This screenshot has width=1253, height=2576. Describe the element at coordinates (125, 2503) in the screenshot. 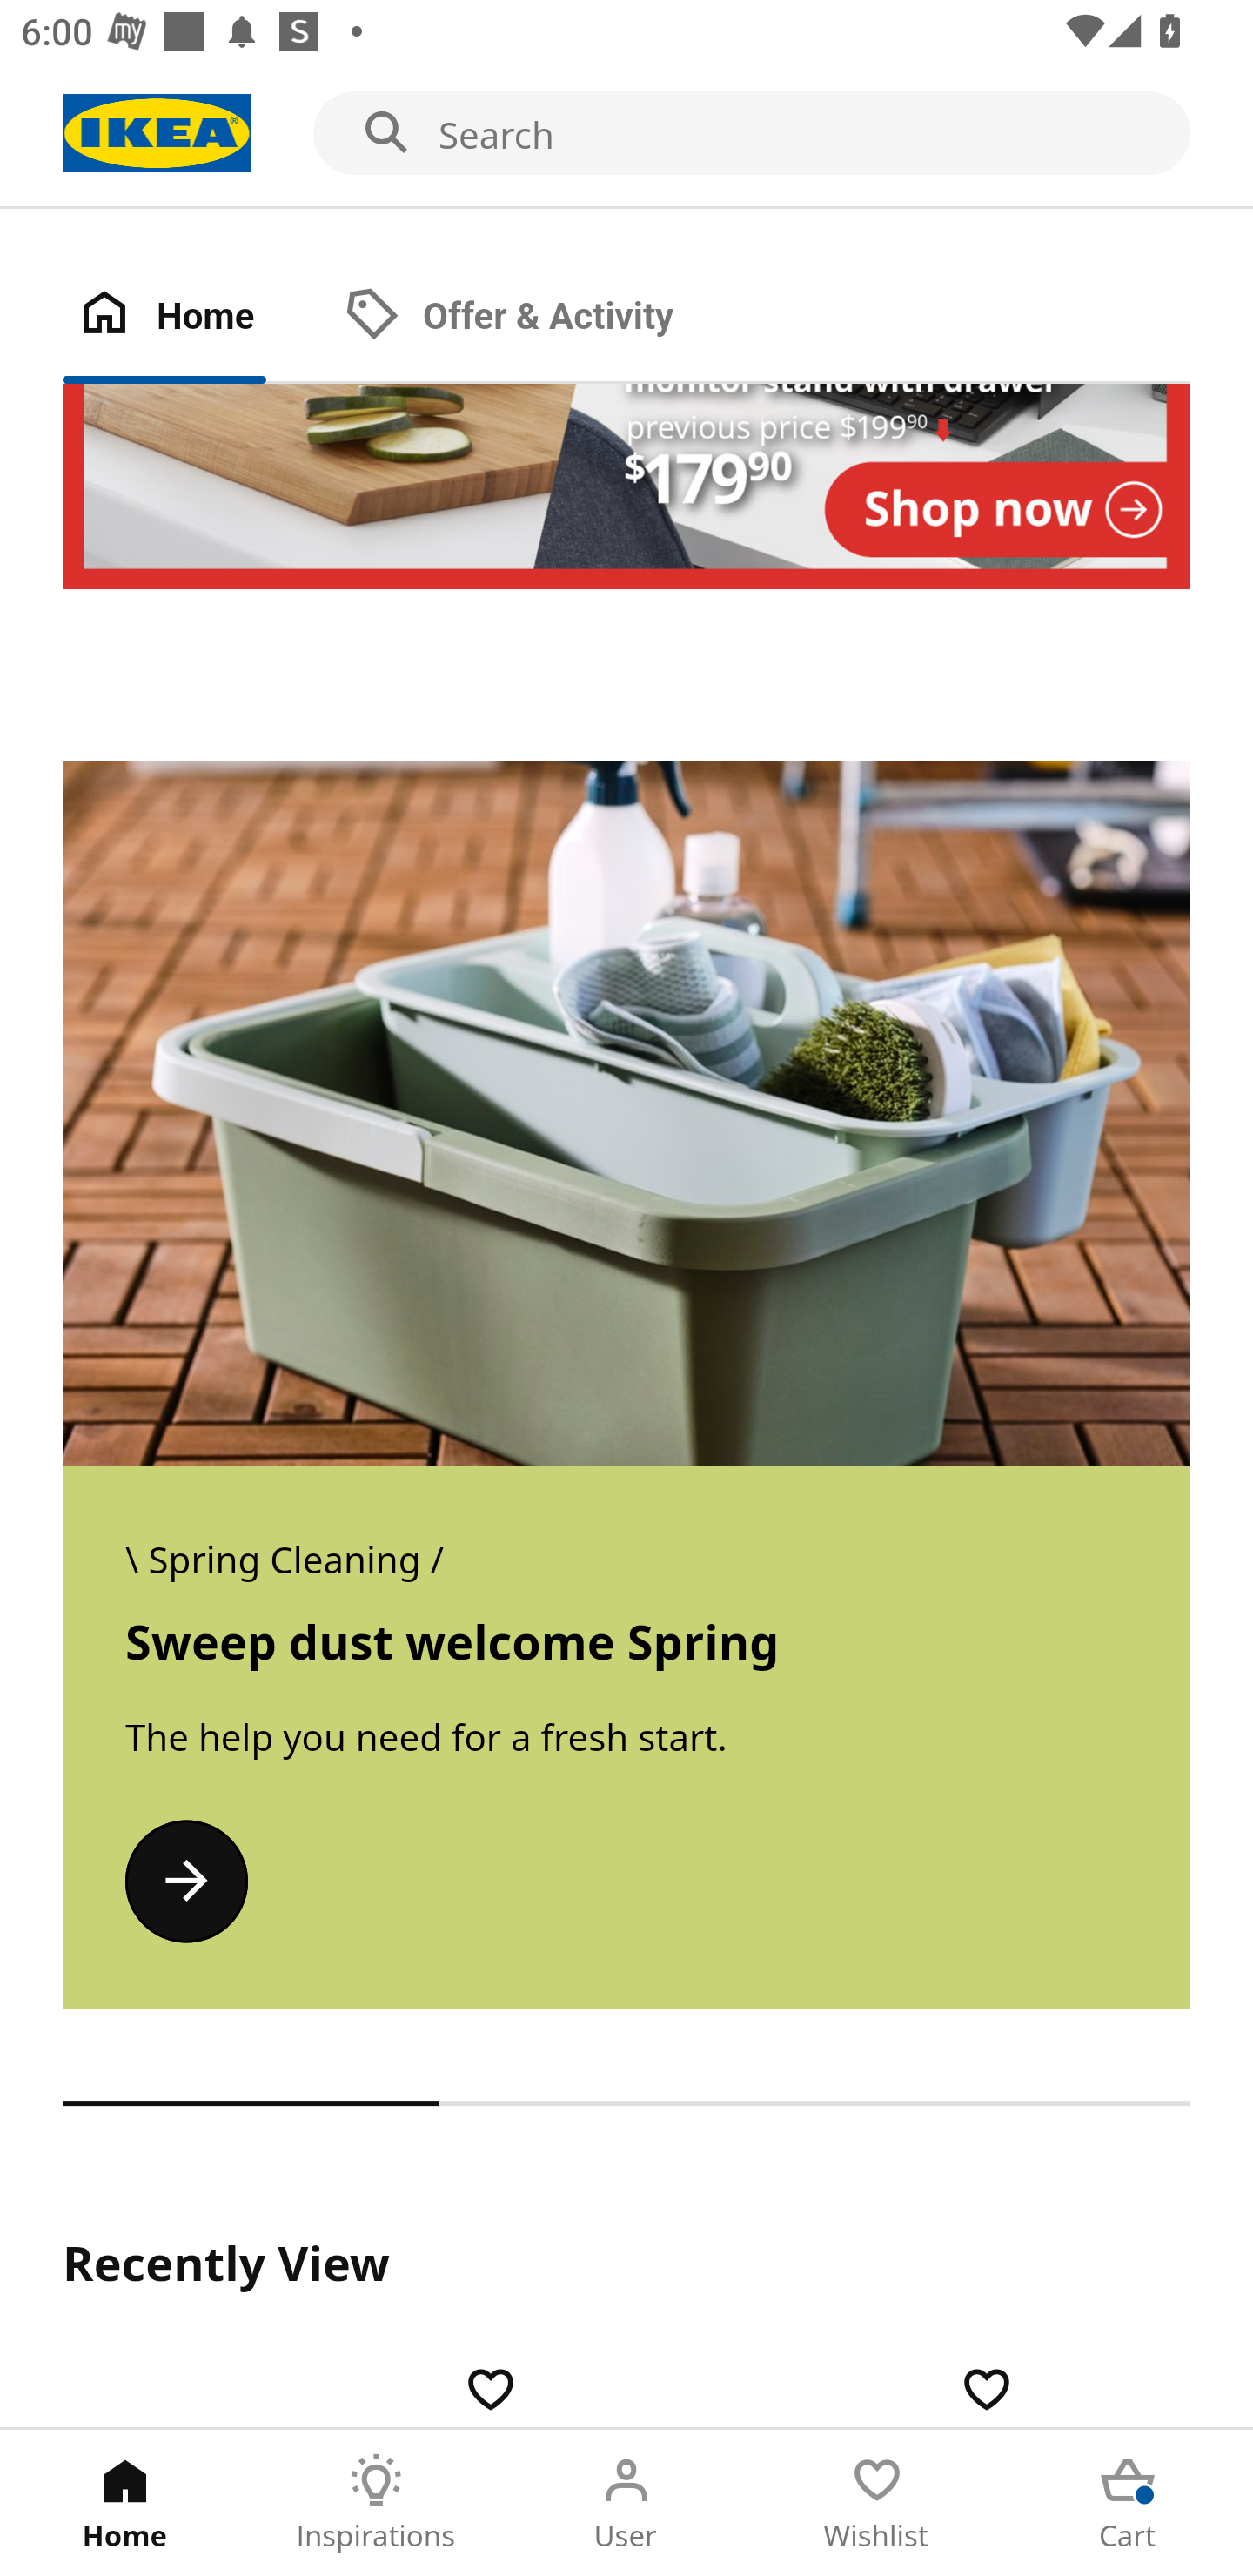

I see `Home
Tab 1 of 5` at that location.